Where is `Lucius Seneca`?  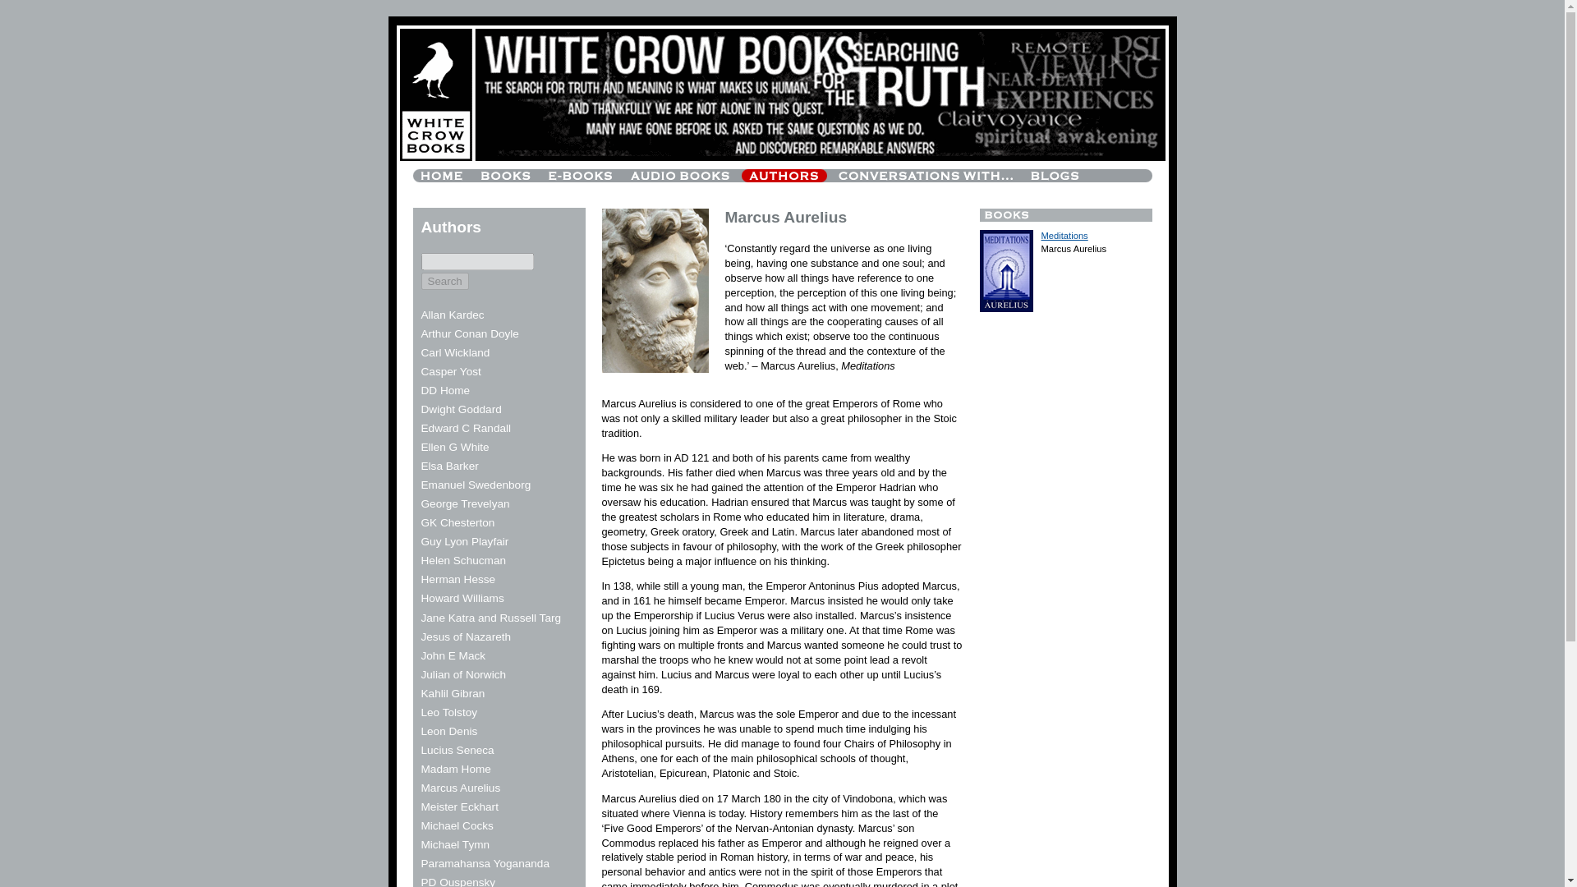 Lucius Seneca is located at coordinates (457, 751).